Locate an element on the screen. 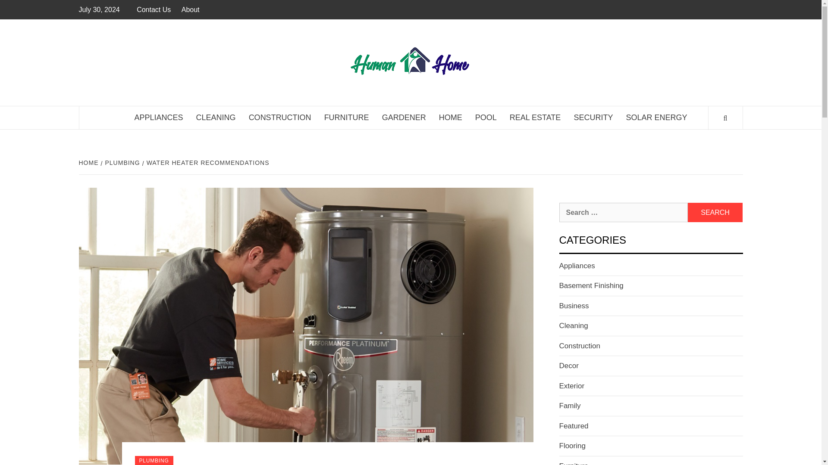 The height and width of the screenshot is (465, 828). POOL is located at coordinates (486, 118).